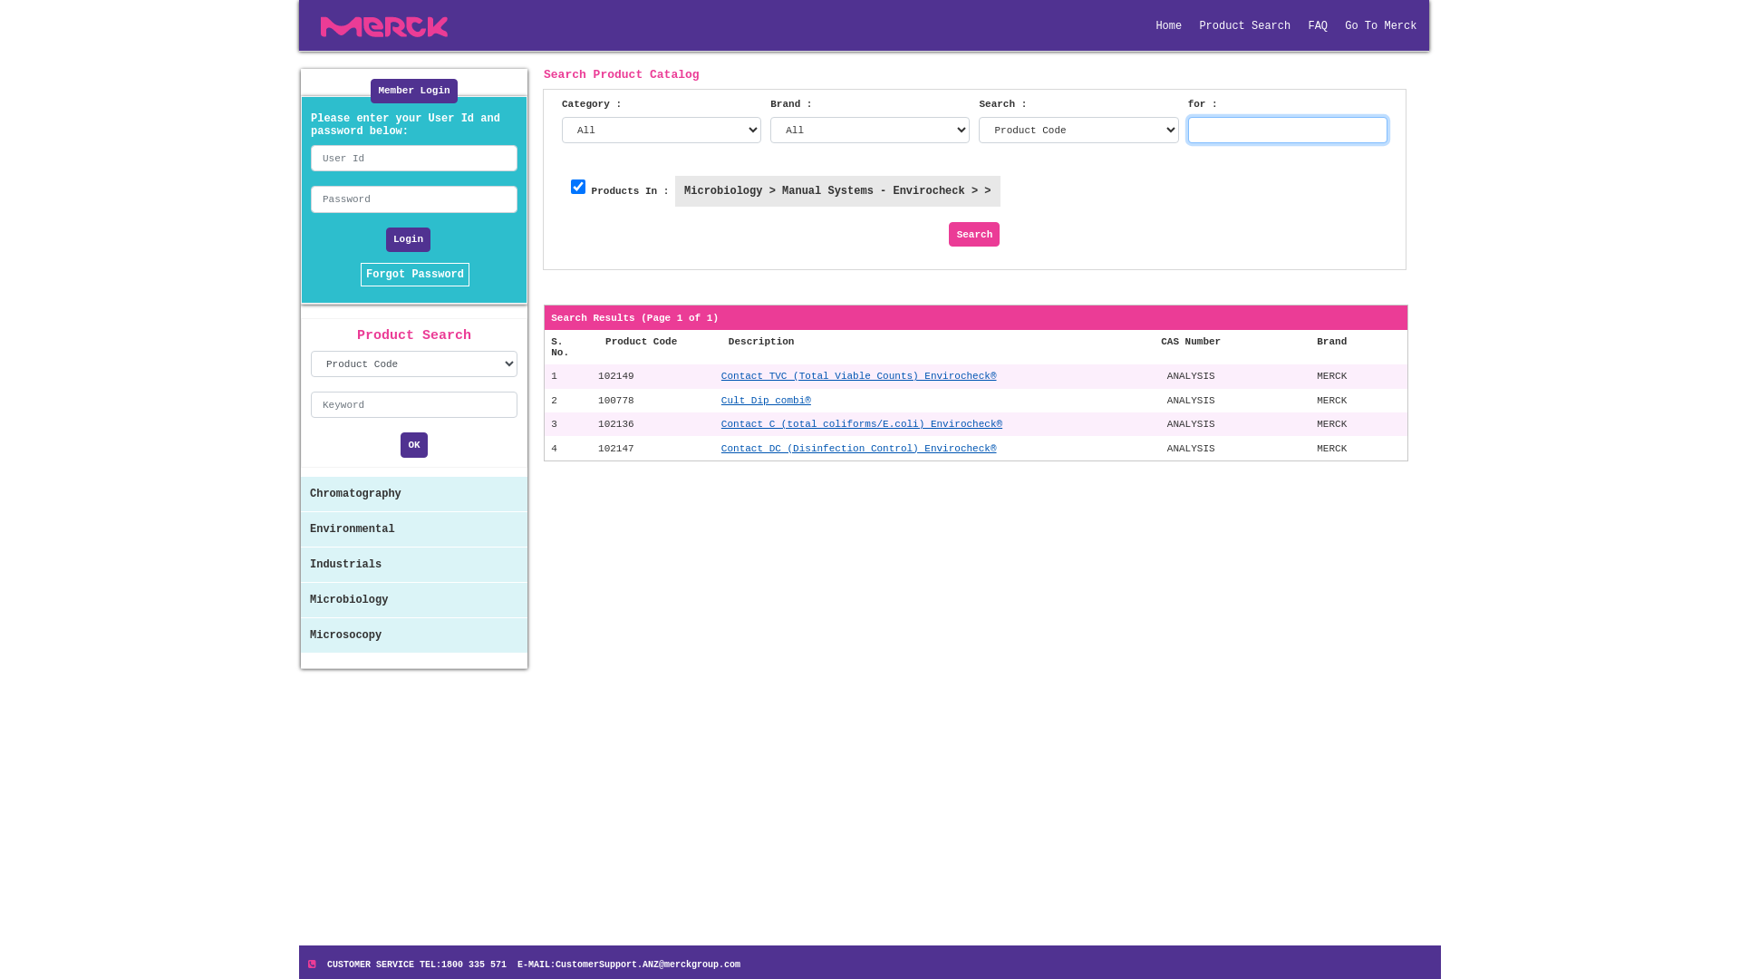 The image size is (1740, 979). I want to click on CustomerSupport.ANZ@merckgroup.com, so click(648, 967).